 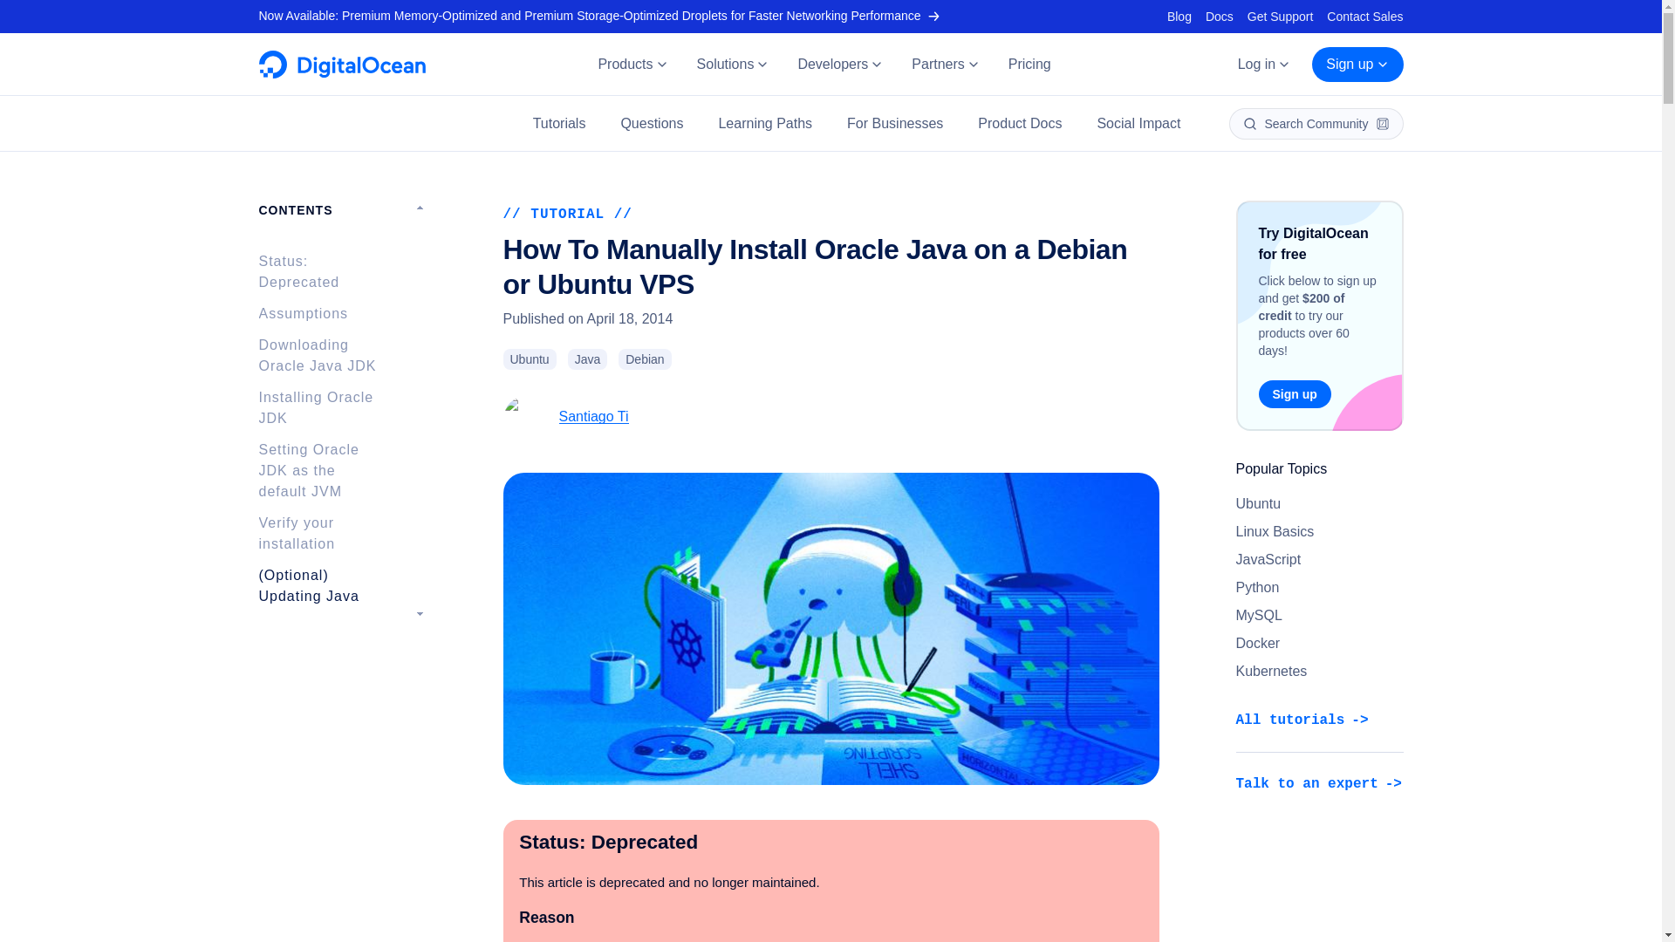 I want to click on Blog, so click(x=1179, y=16).